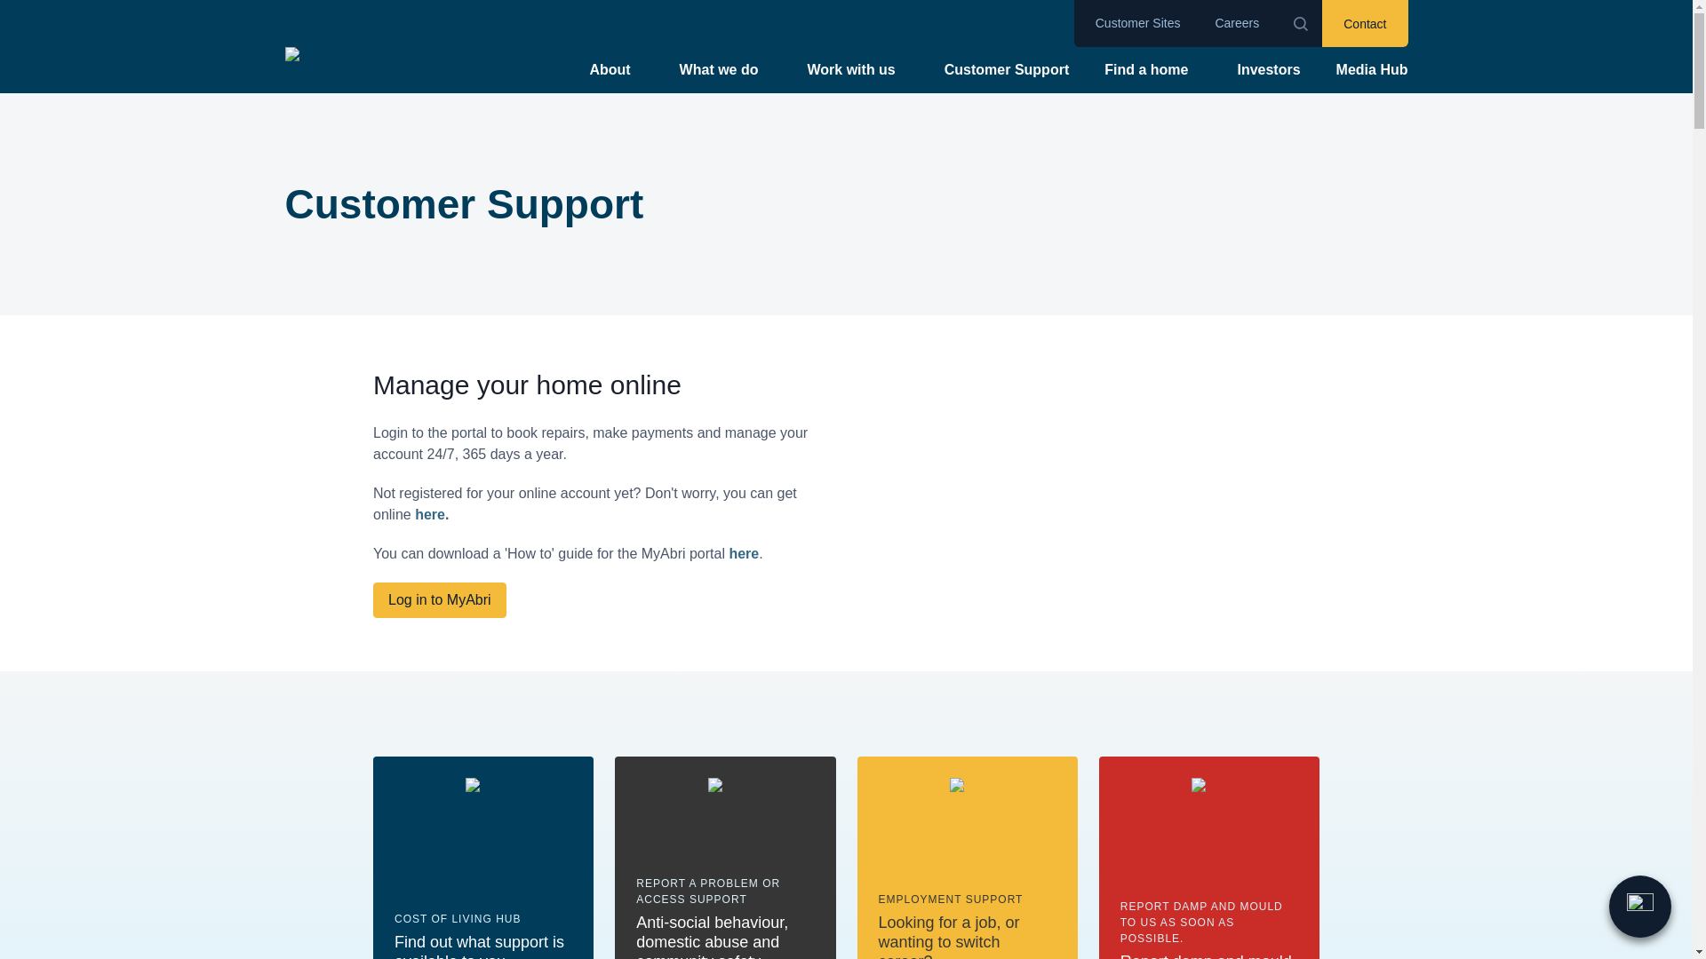 This screenshot has height=959, width=1706. Describe the element at coordinates (430, 515) in the screenshot. I see `here` at that location.